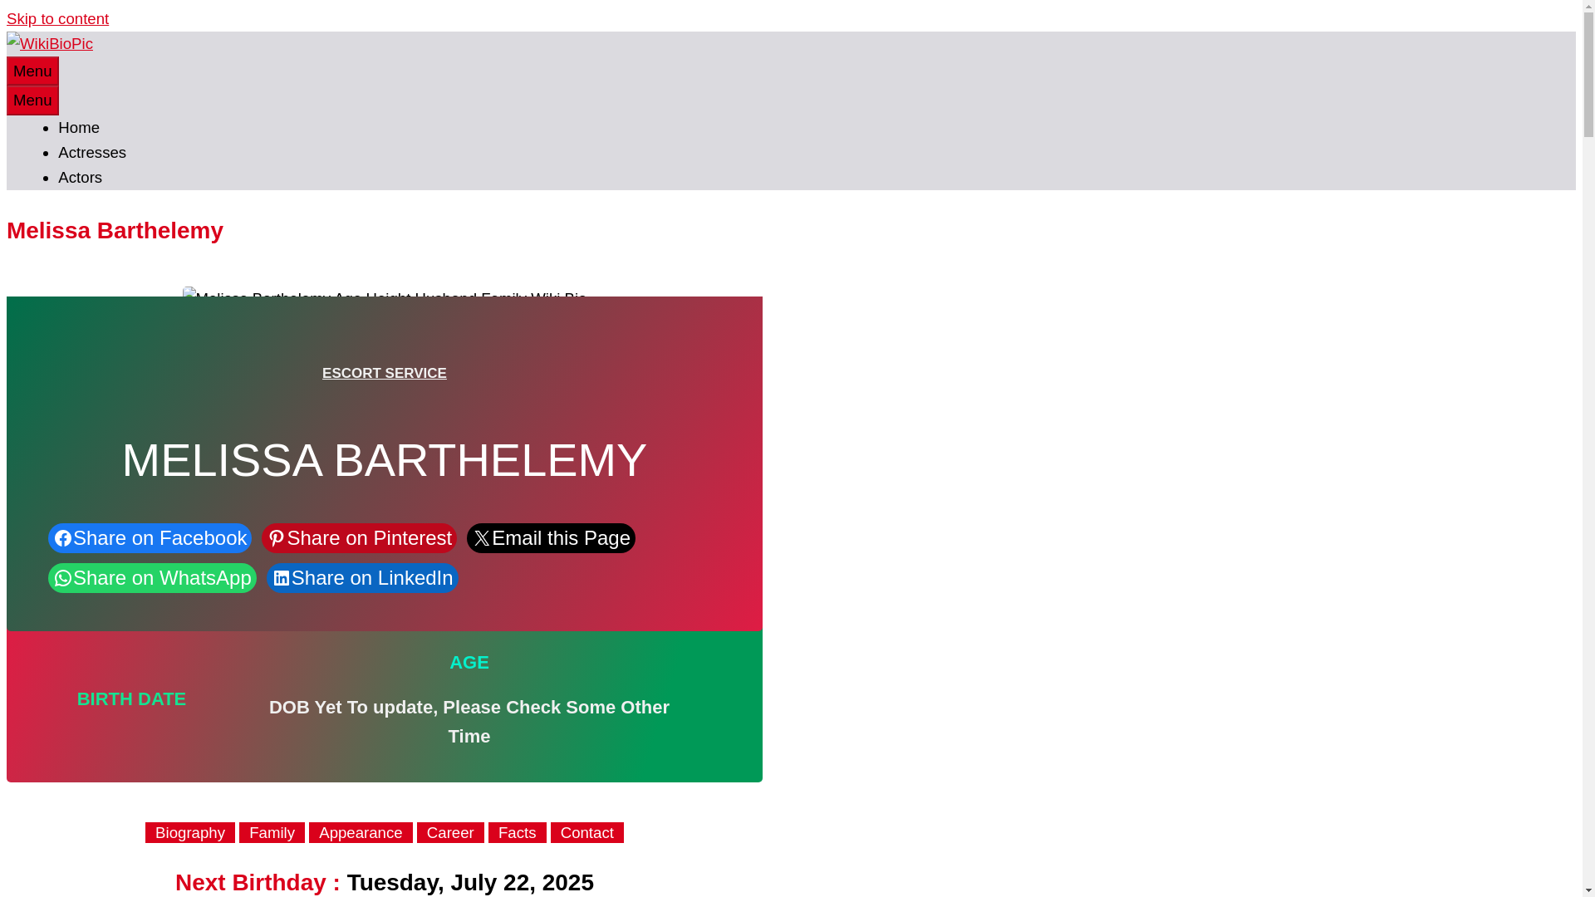 The width and height of the screenshot is (1595, 897). I want to click on Career, so click(450, 833).